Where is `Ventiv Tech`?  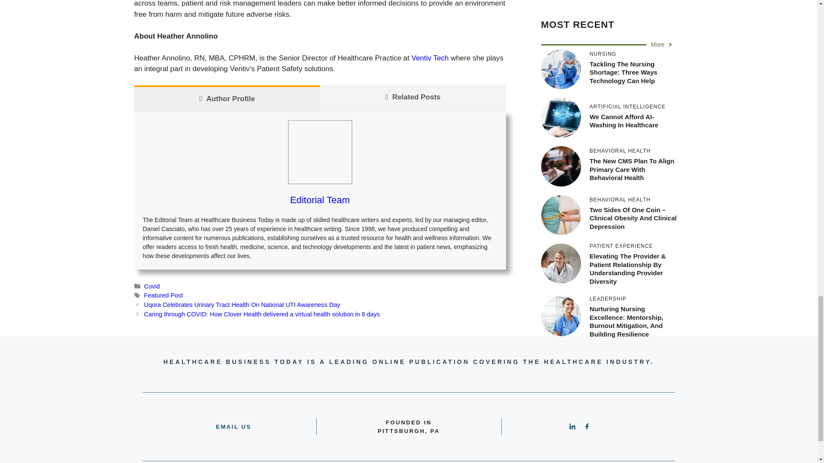 Ventiv Tech is located at coordinates (430, 58).